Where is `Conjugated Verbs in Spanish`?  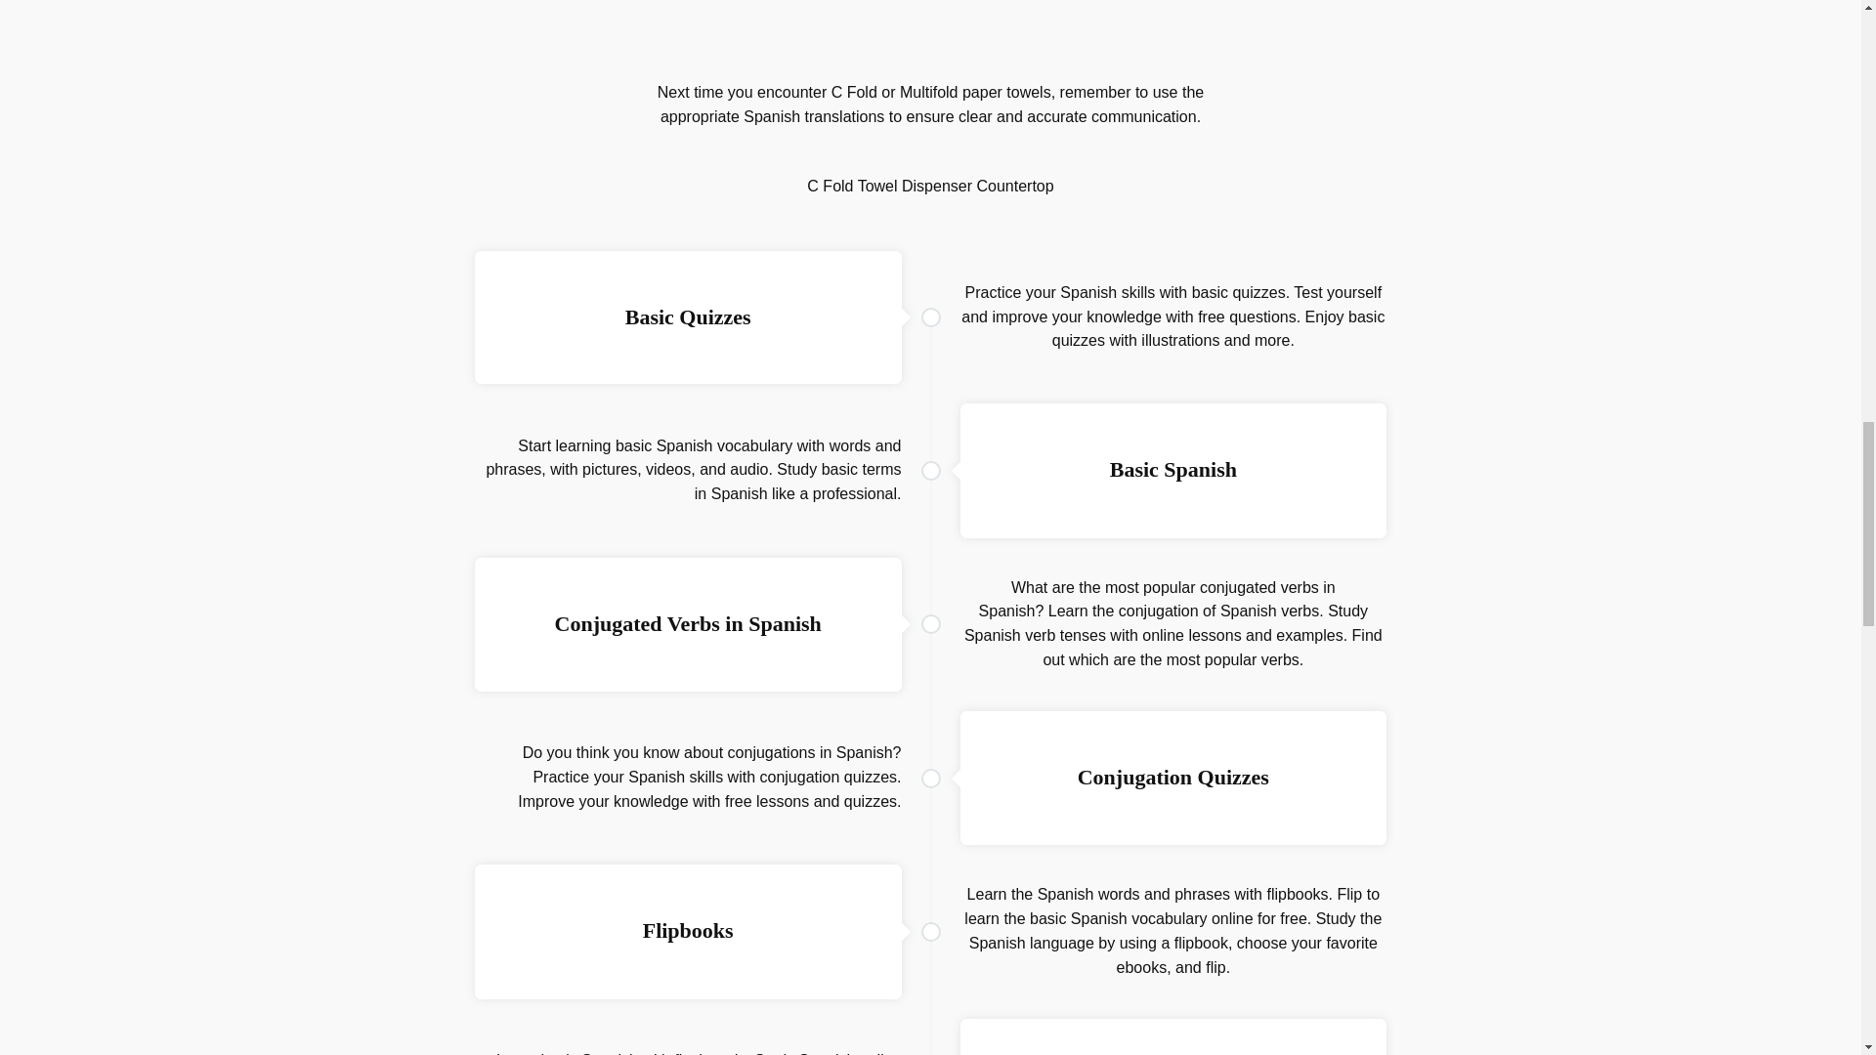
Conjugated Verbs in Spanish is located at coordinates (688, 623).